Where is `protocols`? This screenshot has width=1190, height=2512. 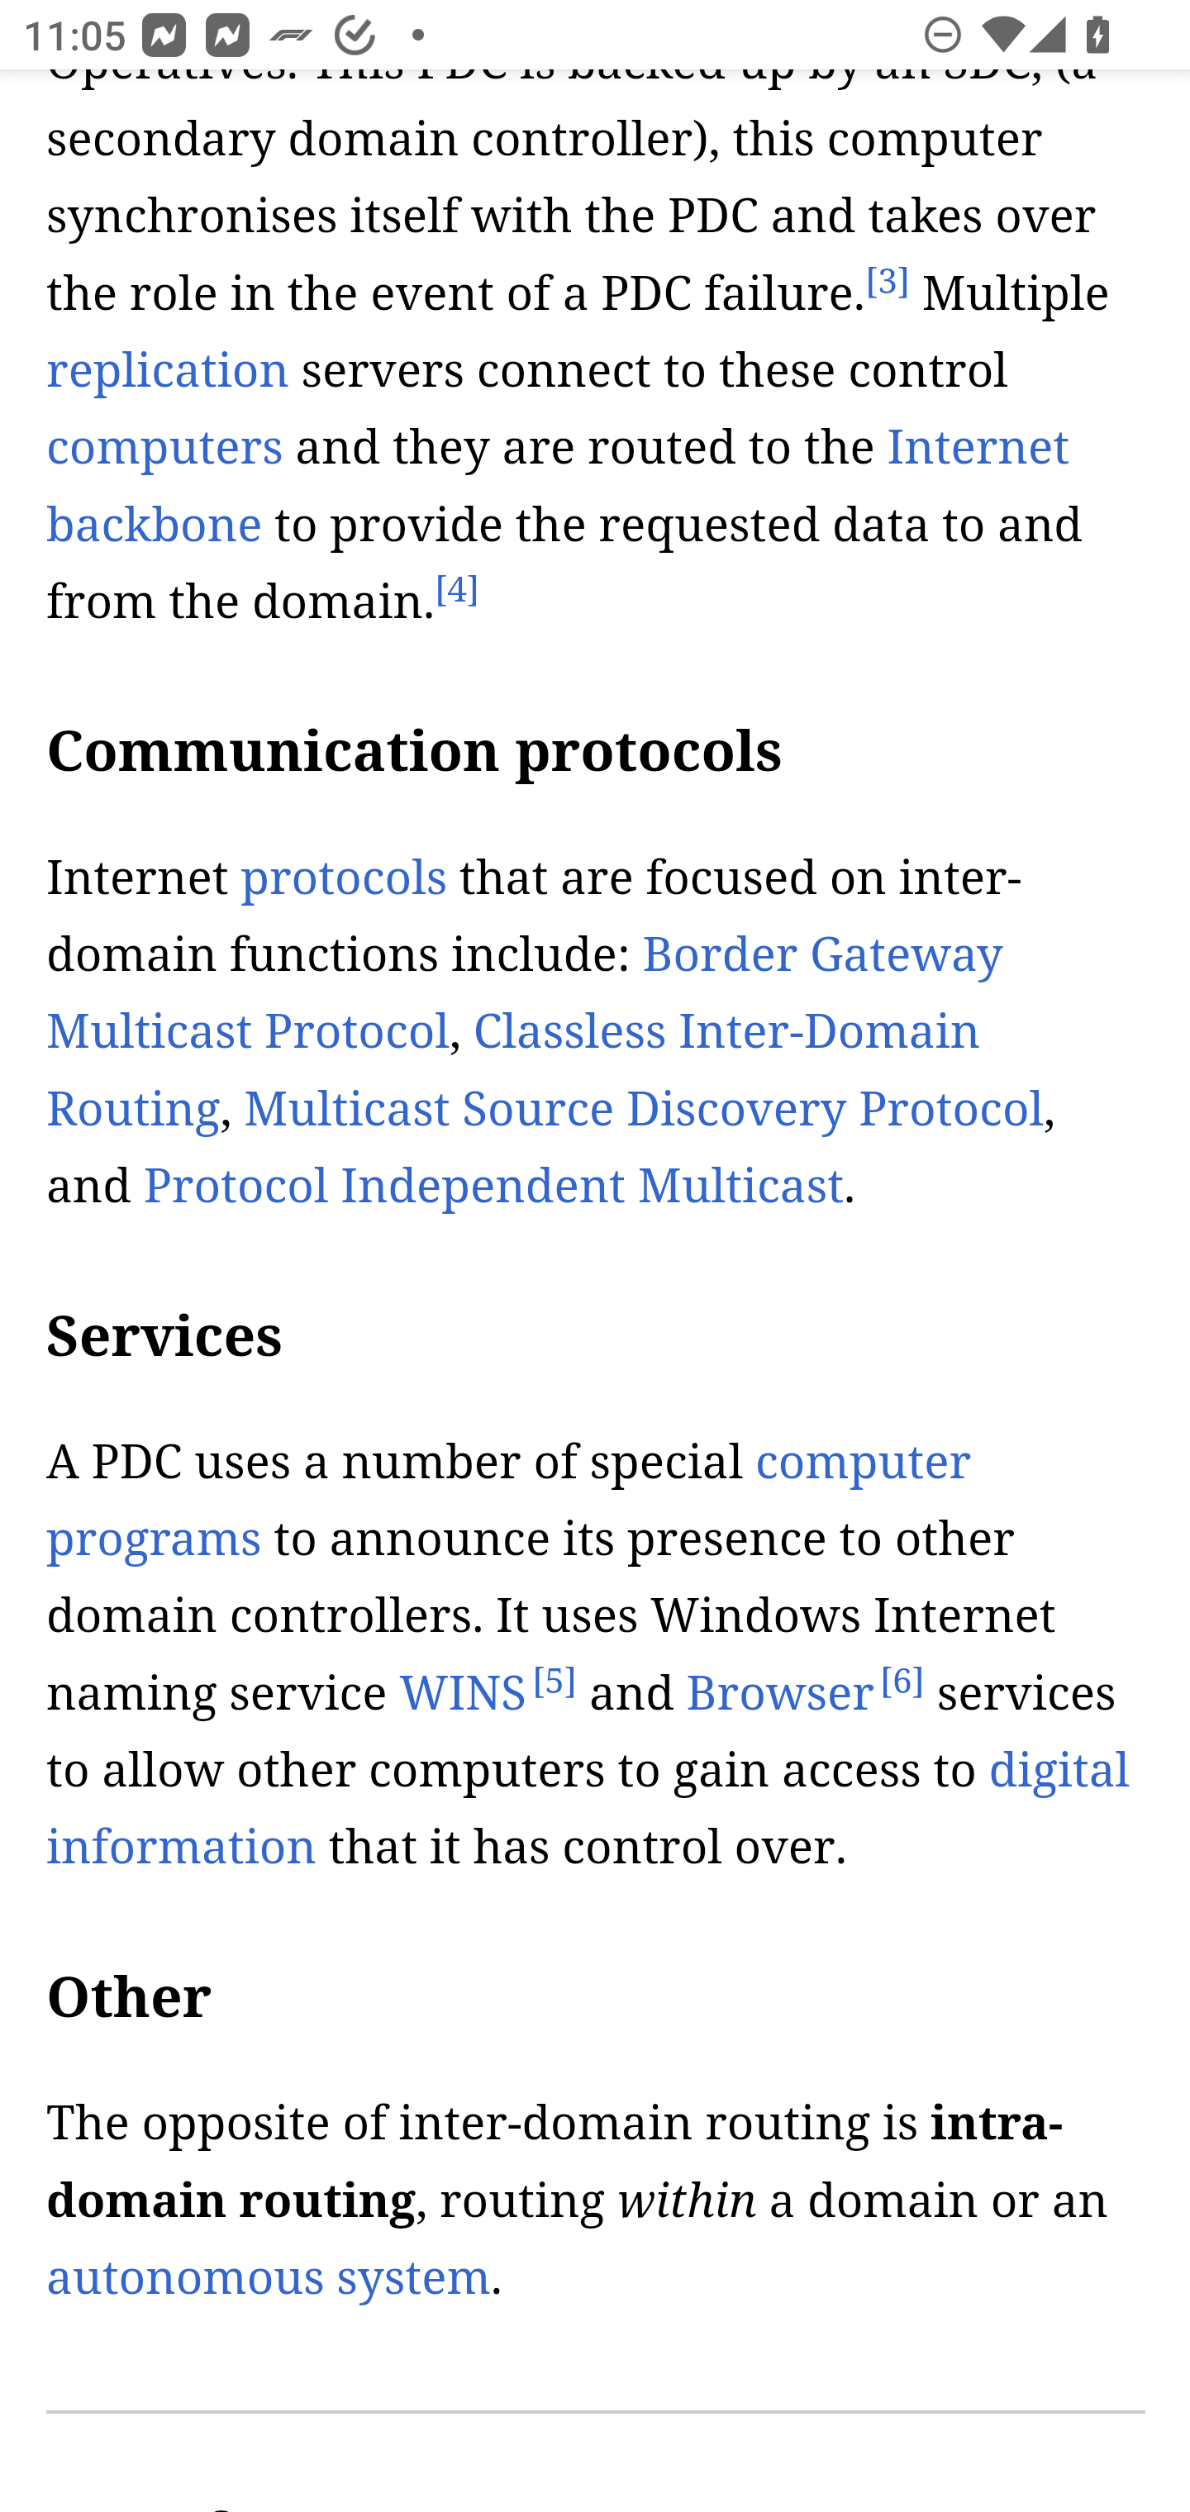
protocols is located at coordinates (343, 879).